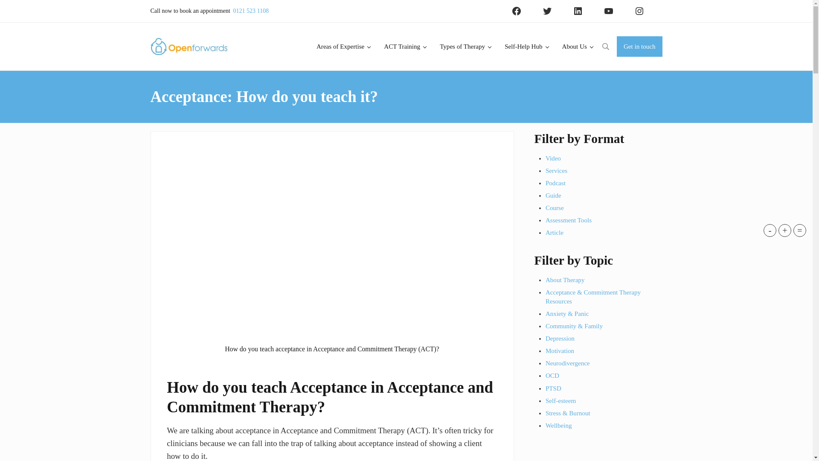 The image size is (819, 461). I want to click on LinkedIn, so click(578, 11).